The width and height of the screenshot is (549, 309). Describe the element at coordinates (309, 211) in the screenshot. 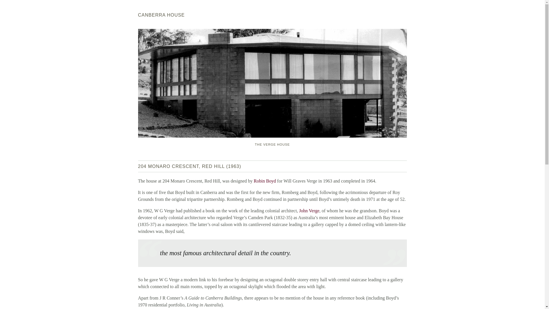

I see `John Verge` at that location.